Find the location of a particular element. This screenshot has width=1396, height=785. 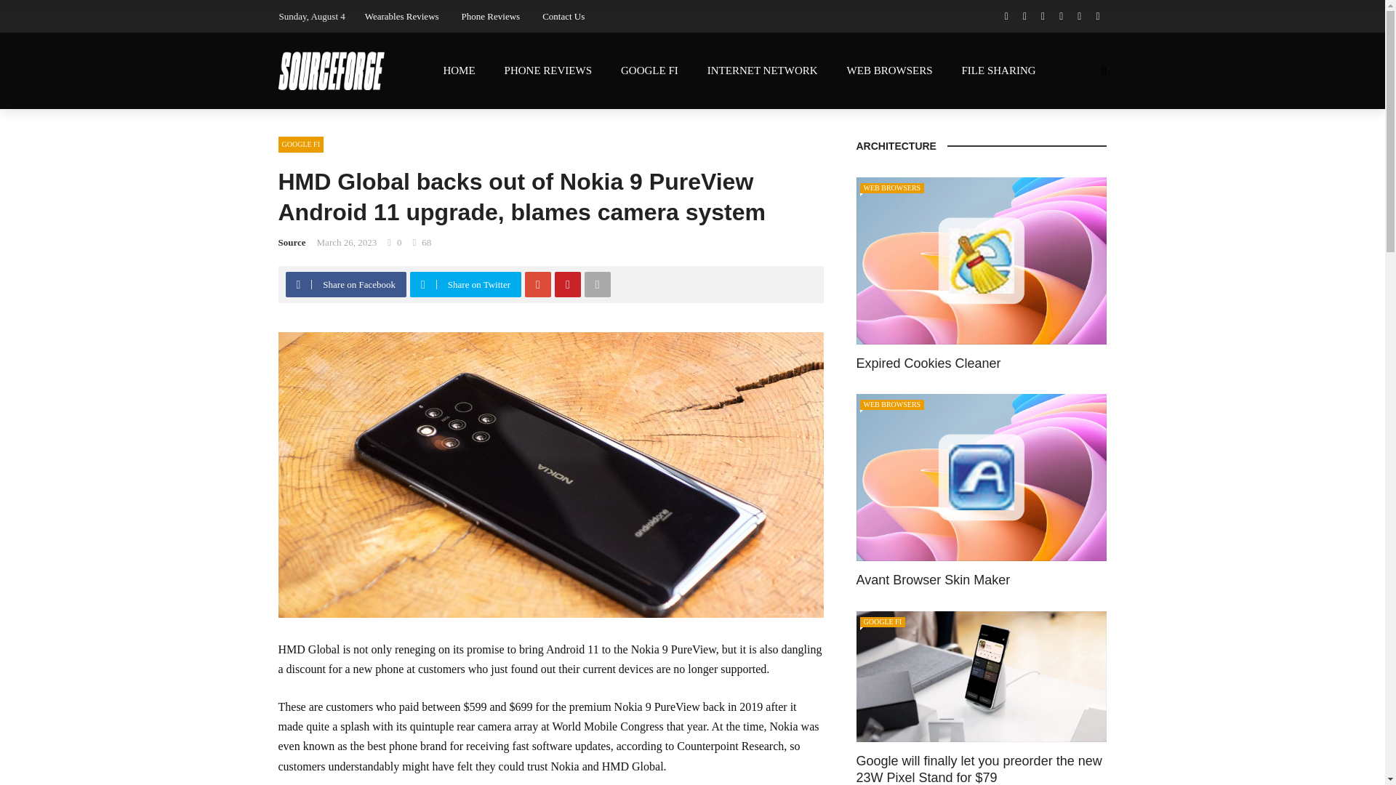

PHONE REVIEWS is located at coordinates (547, 71).